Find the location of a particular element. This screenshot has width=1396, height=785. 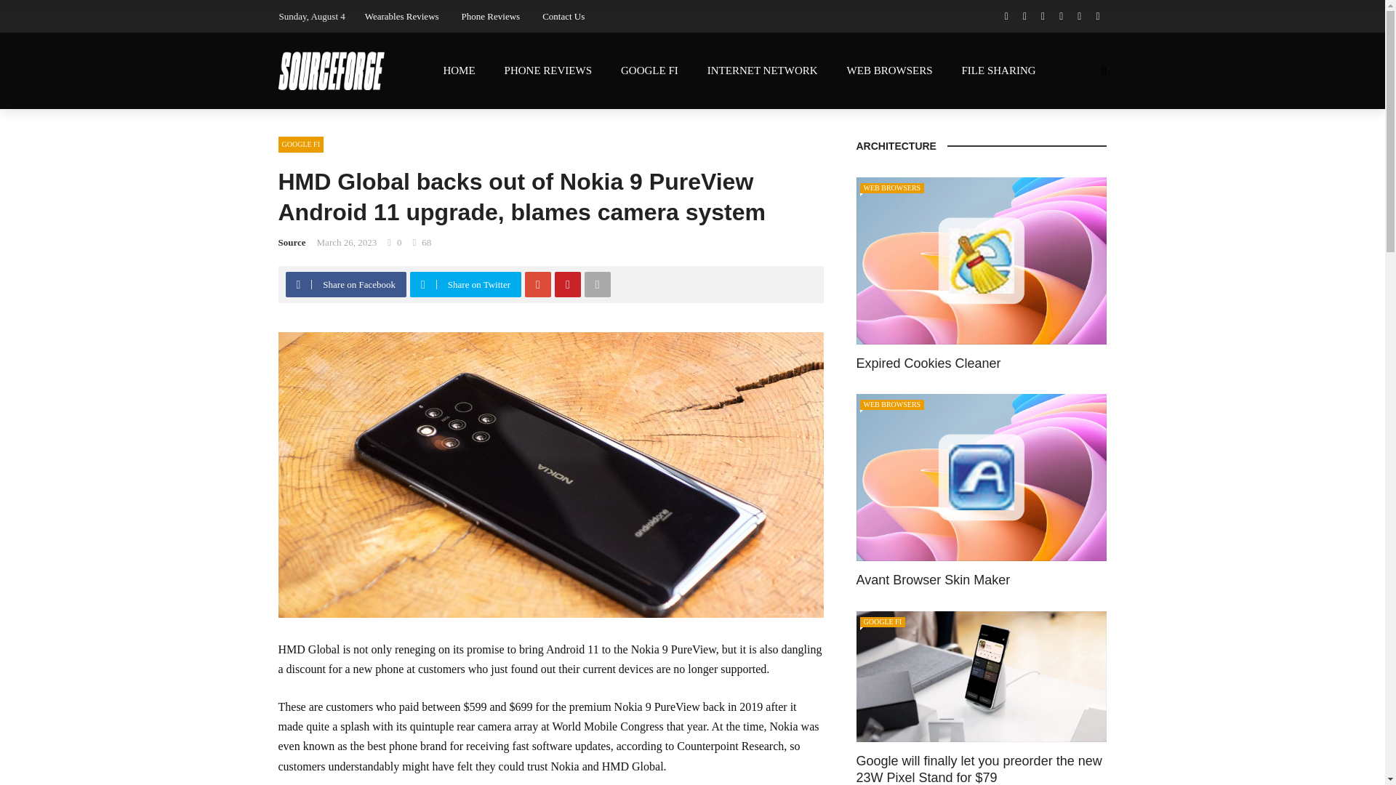

PHONE REVIEWS is located at coordinates (547, 71).